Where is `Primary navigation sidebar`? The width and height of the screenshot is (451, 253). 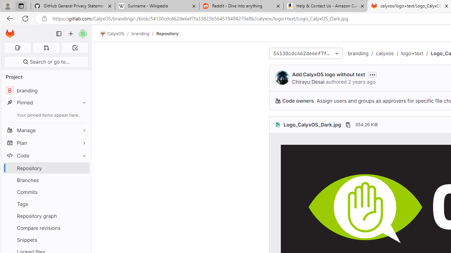
Primary navigation sidebar is located at coordinates (59, 34).